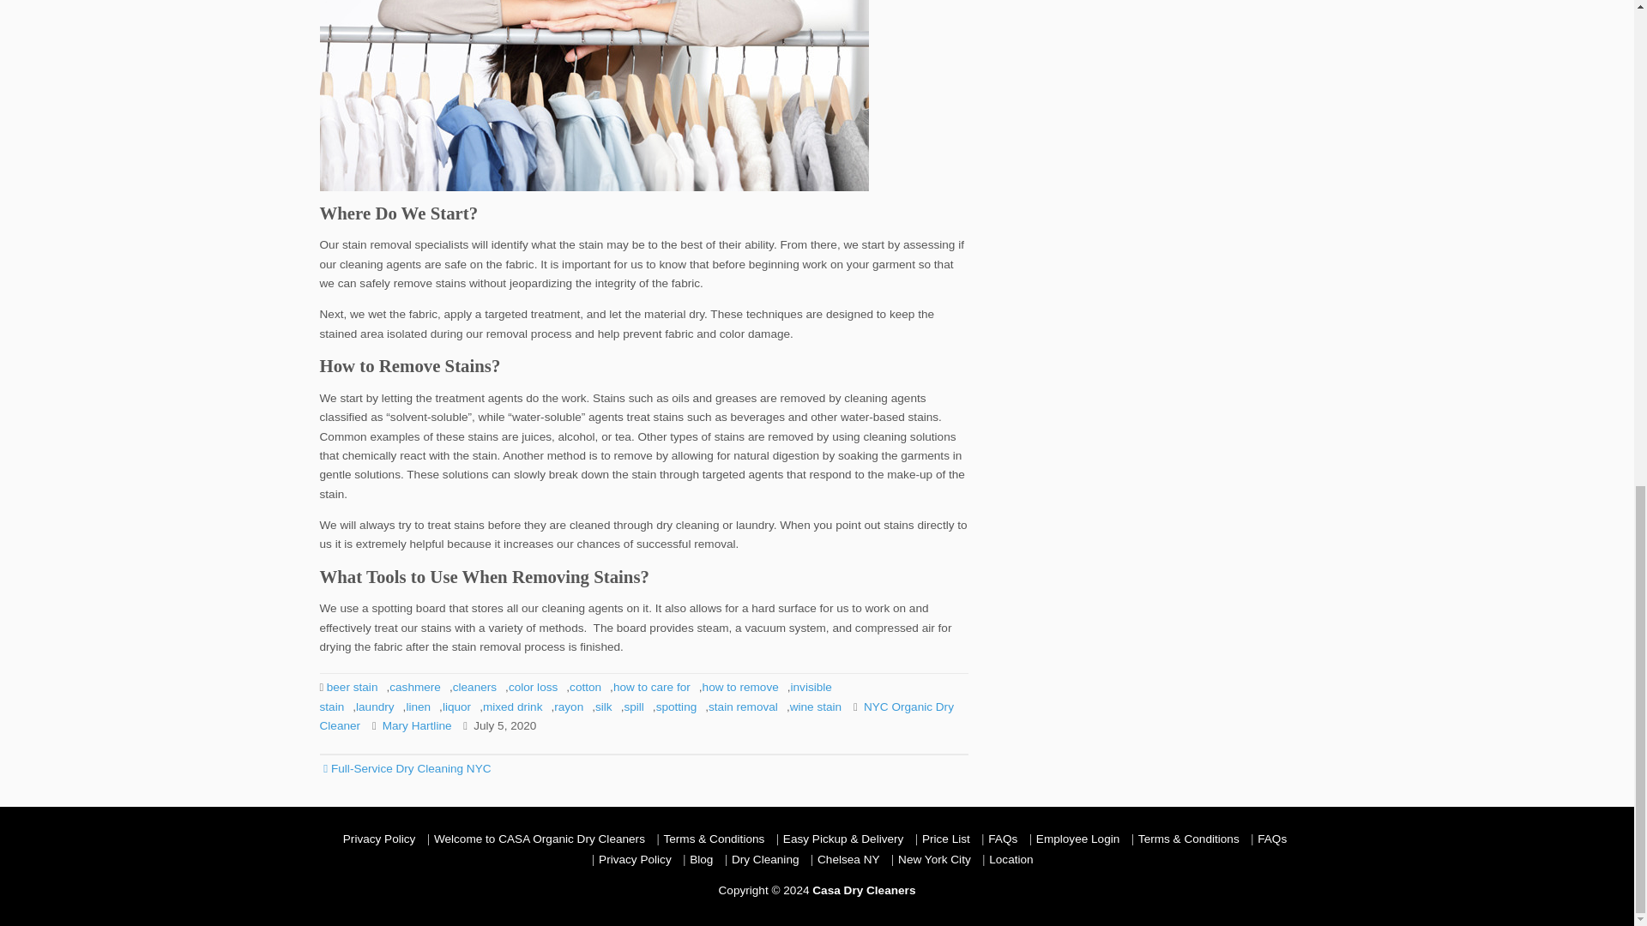 The width and height of the screenshot is (1647, 926). What do you see at coordinates (575, 696) in the screenshot?
I see `invisible stain` at bounding box center [575, 696].